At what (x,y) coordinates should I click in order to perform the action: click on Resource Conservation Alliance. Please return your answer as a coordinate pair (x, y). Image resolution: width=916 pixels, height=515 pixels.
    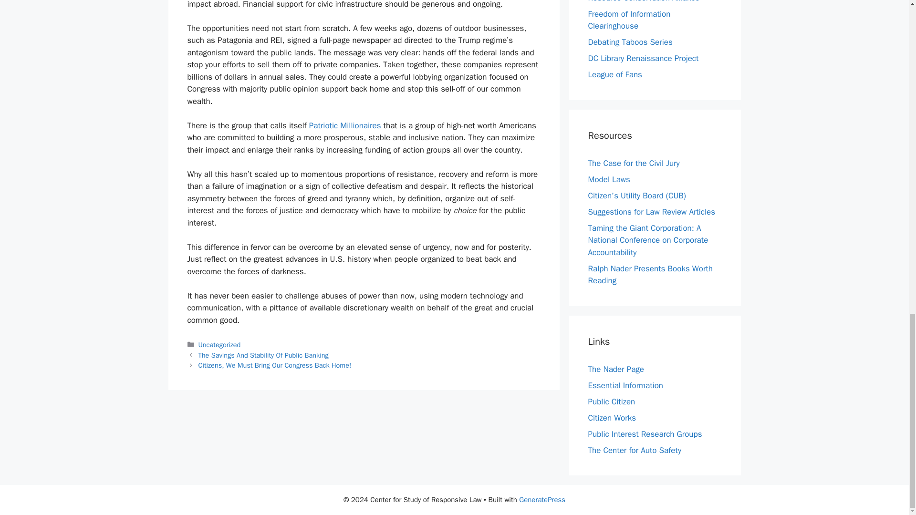
    Looking at the image, I should click on (644, 1).